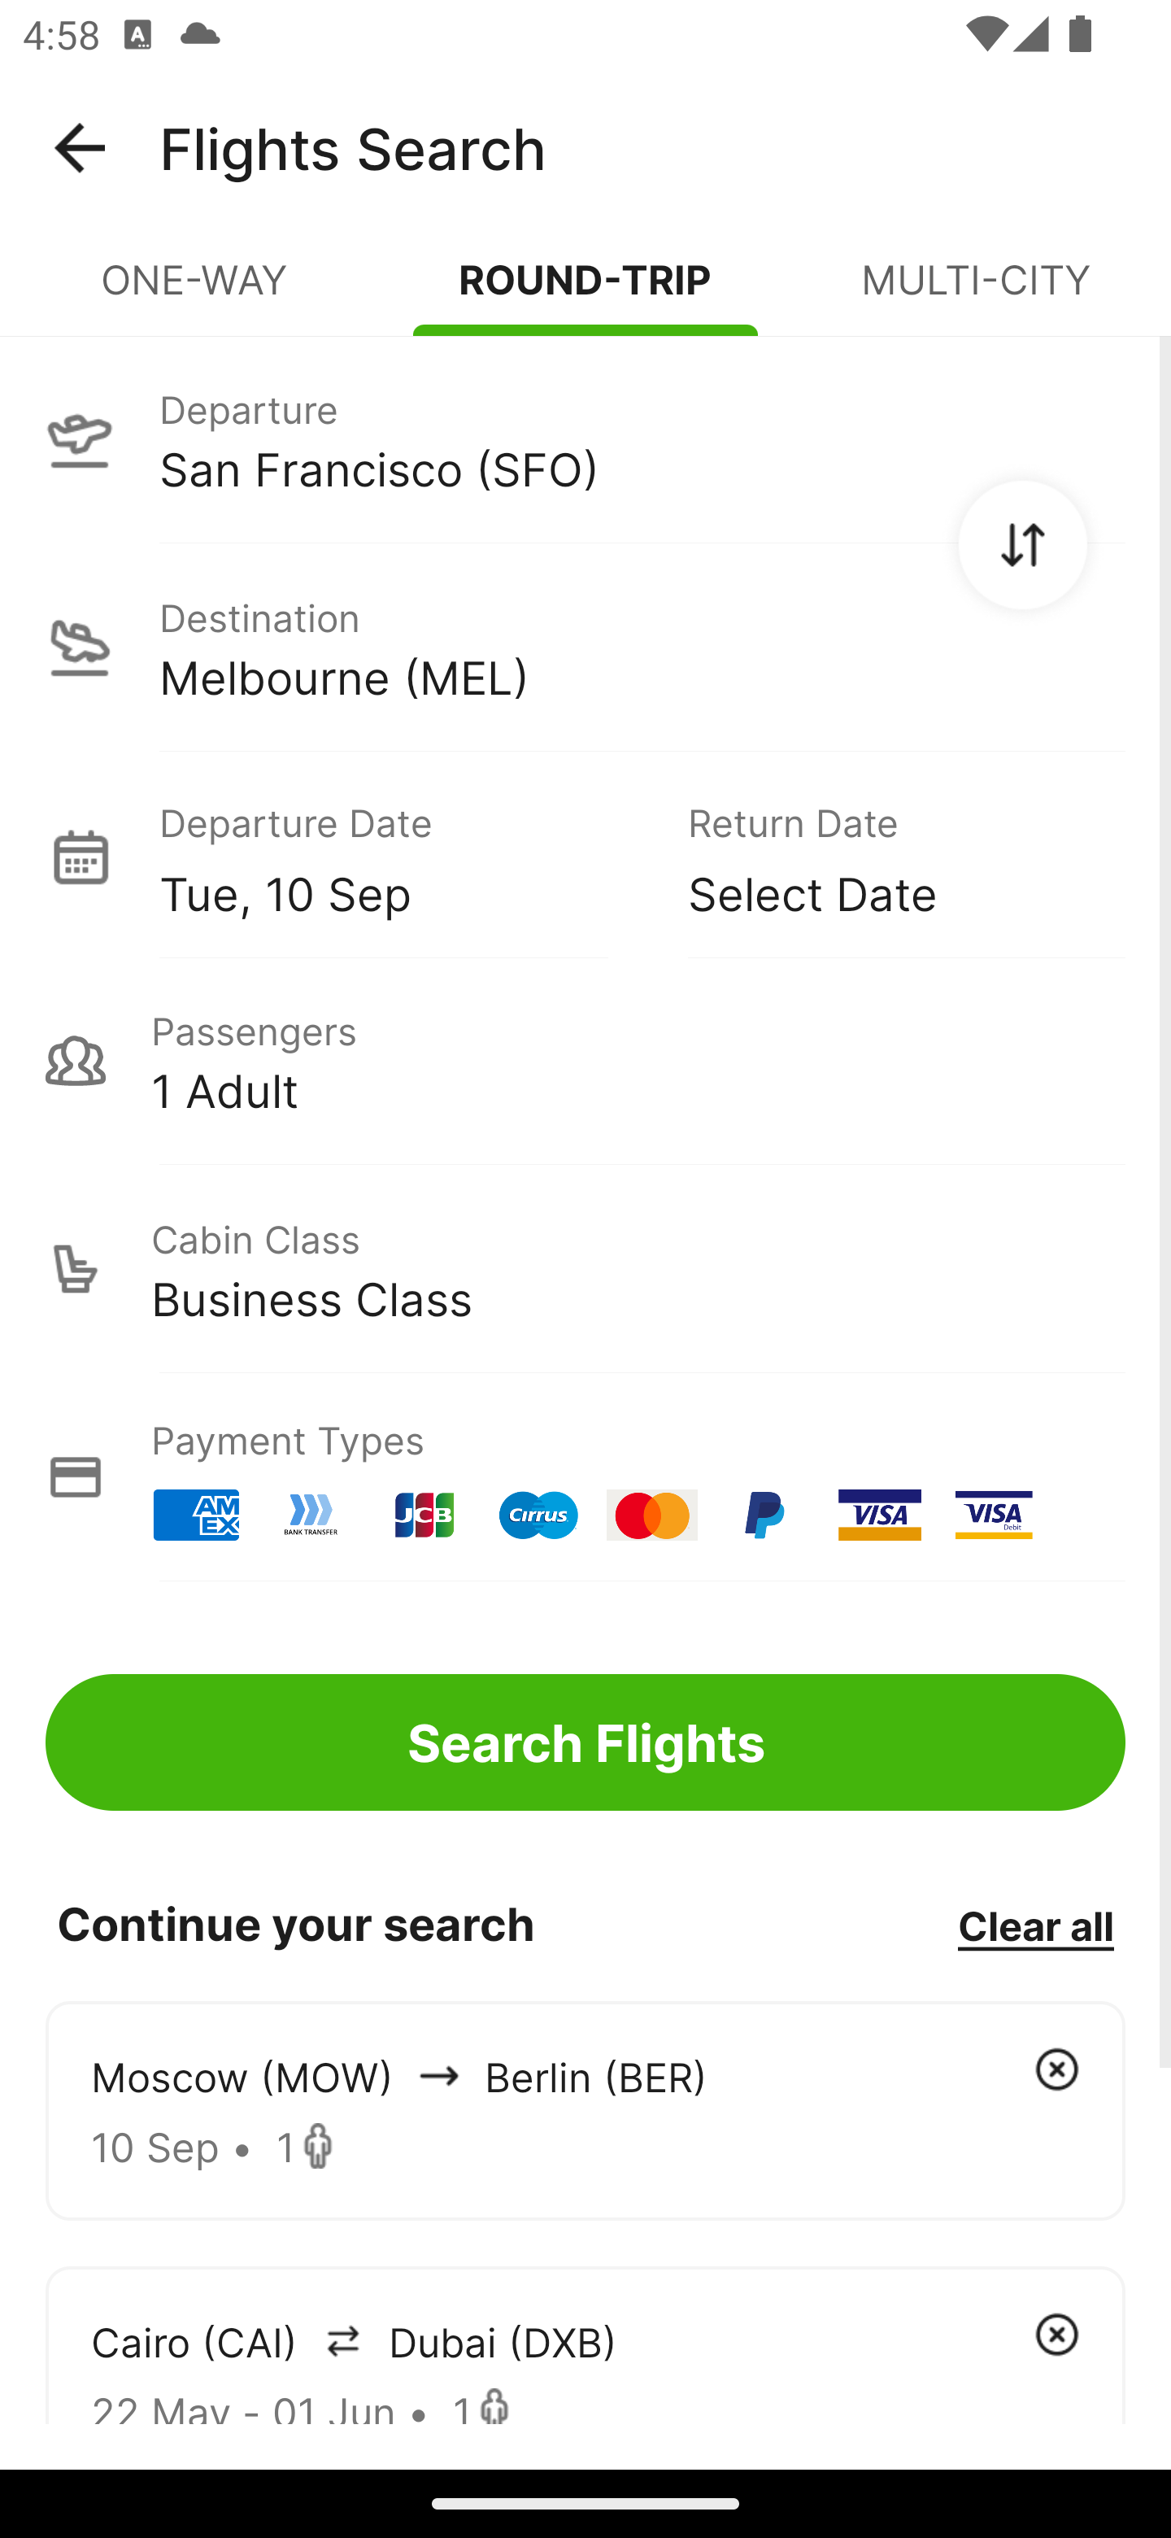  What do you see at coordinates (1035, 1925) in the screenshot?
I see `Clear all` at bounding box center [1035, 1925].